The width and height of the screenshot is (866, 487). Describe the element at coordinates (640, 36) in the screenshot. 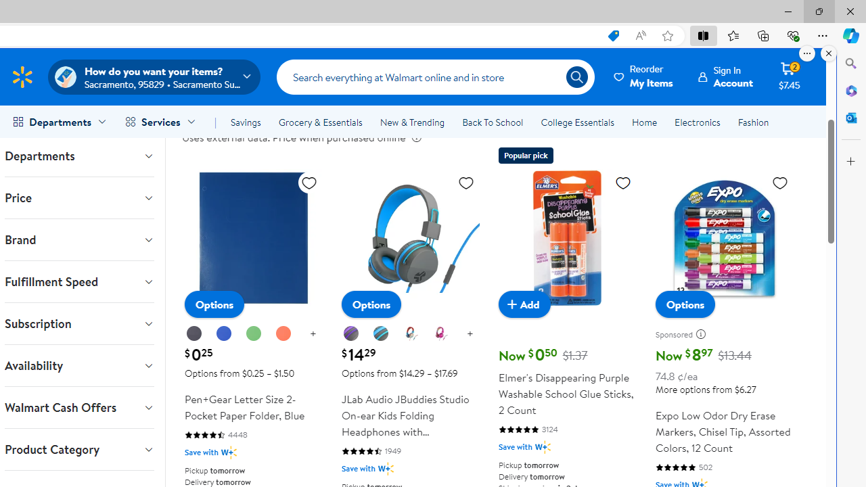

I see `Read aloud this page (Ctrl+Shift+U)` at that location.